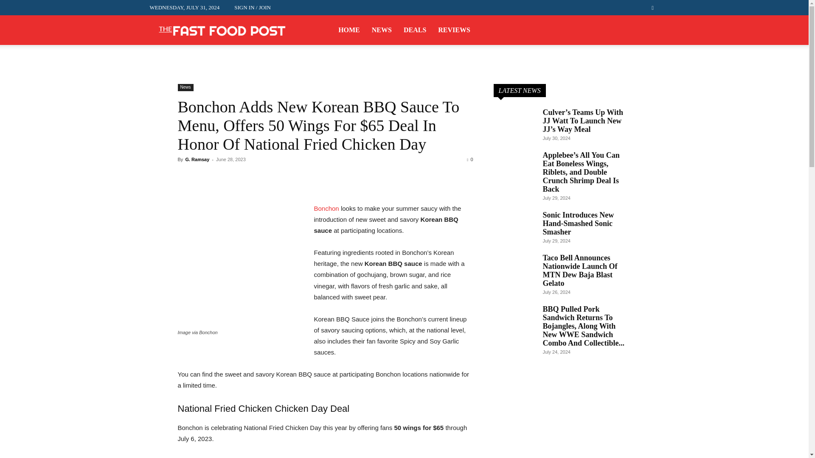  What do you see at coordinates (197, 159) in the screenshot?
I see `G. Ramsay` at bounding box center [197, 159].